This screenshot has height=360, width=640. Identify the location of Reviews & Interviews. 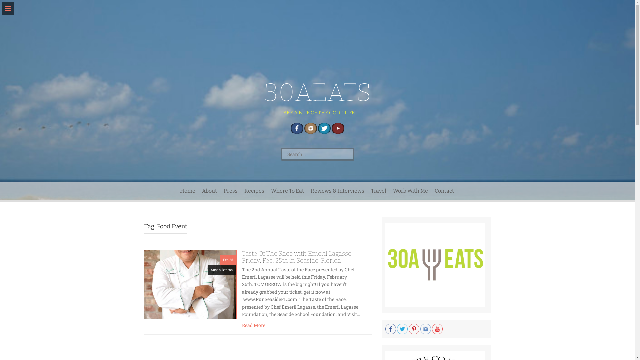
(337, 191).